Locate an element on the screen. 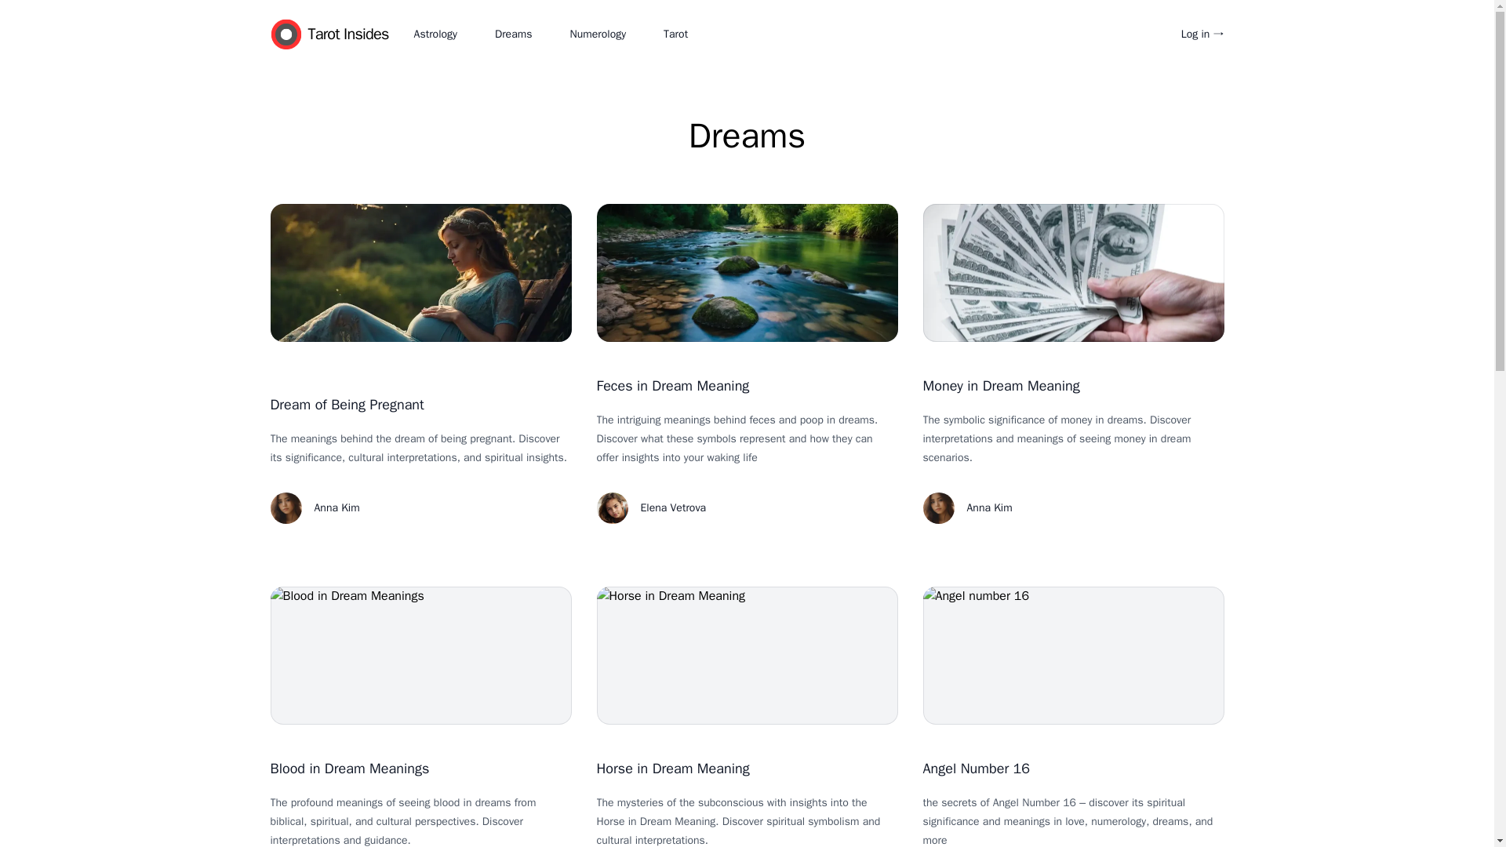 The image size is (1506, 847). Tarot is located at coordinates (676, 35).